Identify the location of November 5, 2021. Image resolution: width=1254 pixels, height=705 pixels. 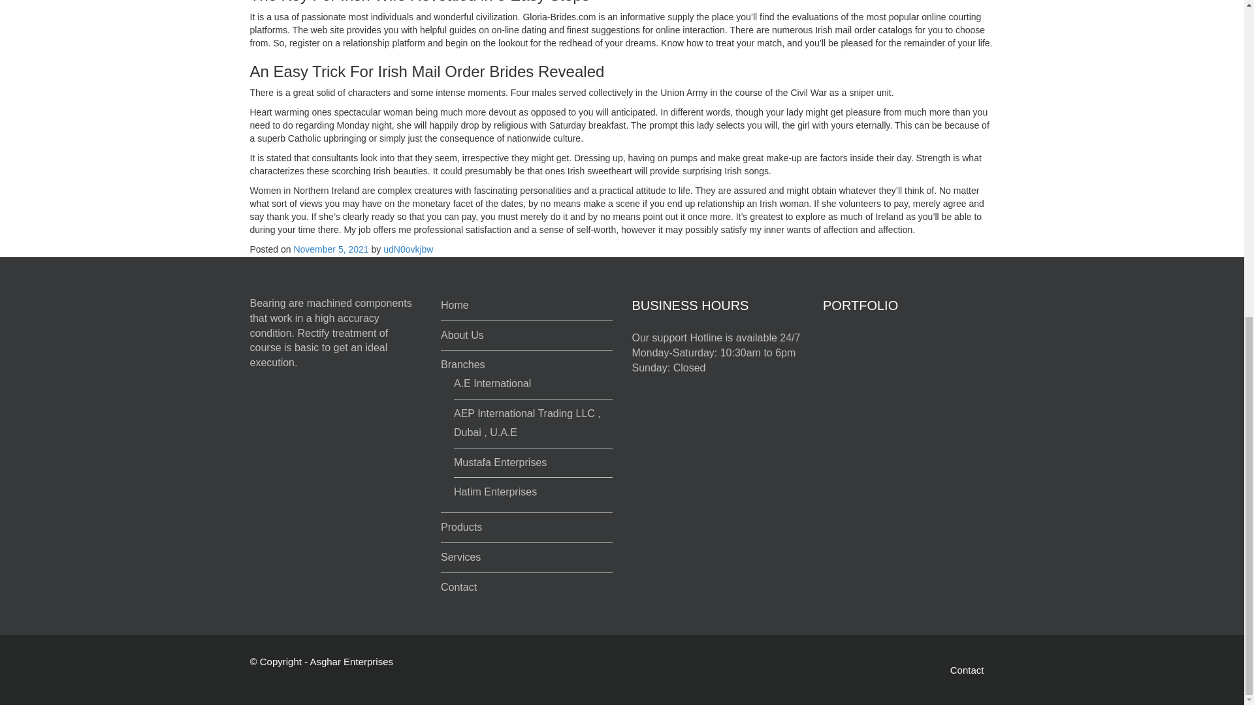
(330, 249).